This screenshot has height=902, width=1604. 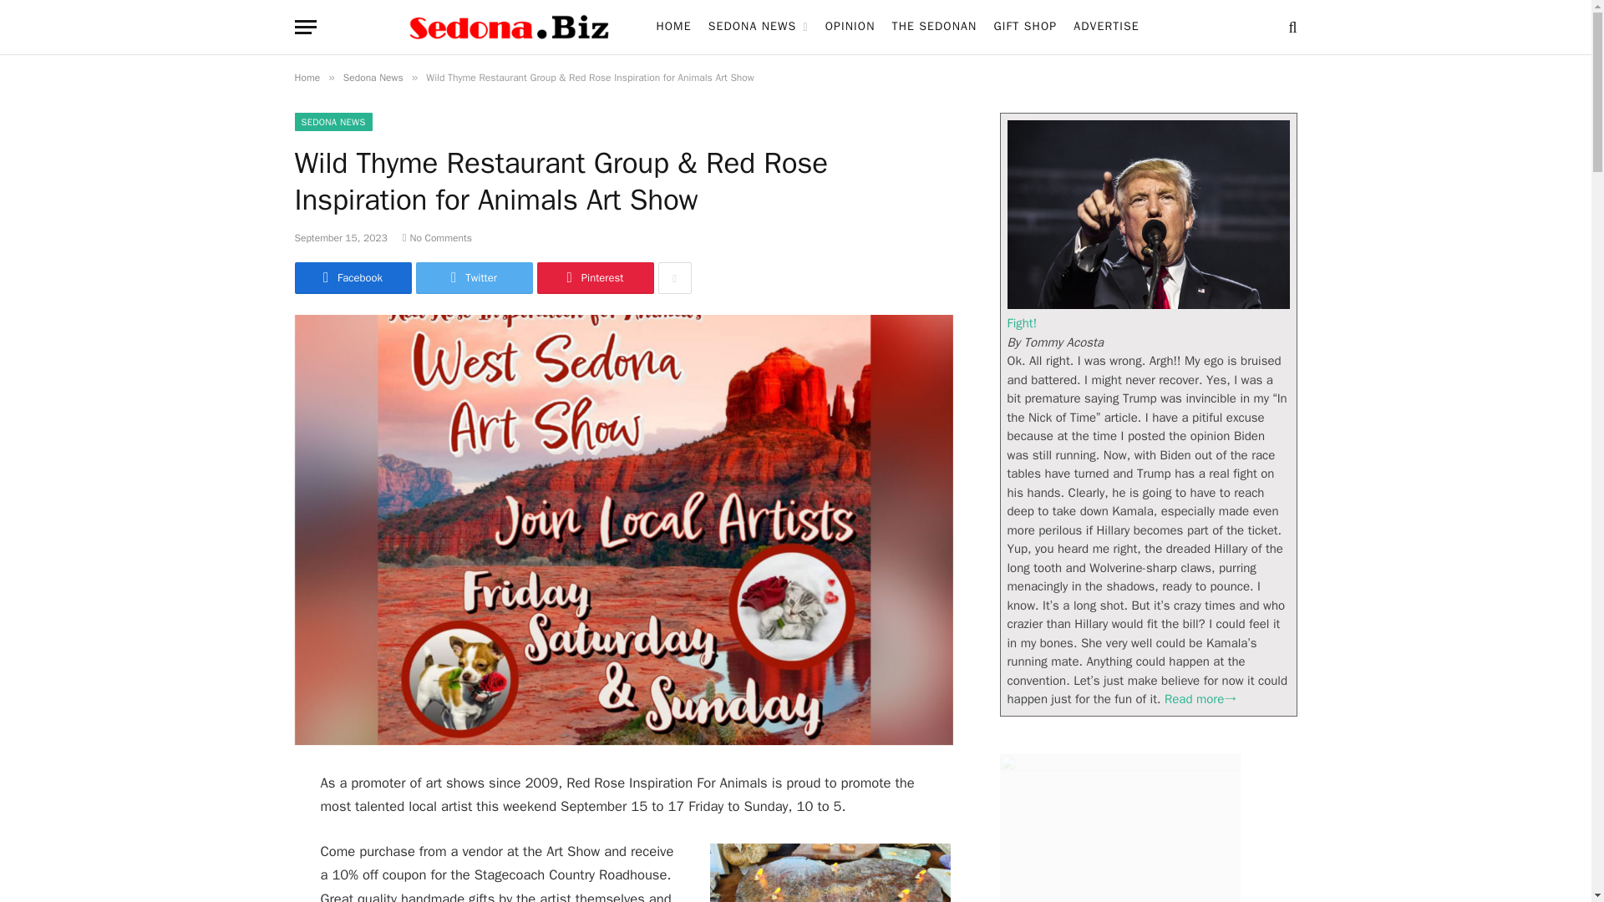 What do you see at coordinates (332, 122) in the screenshot?
I see `SEDONA NEWS` at bounding box center [332, 122].